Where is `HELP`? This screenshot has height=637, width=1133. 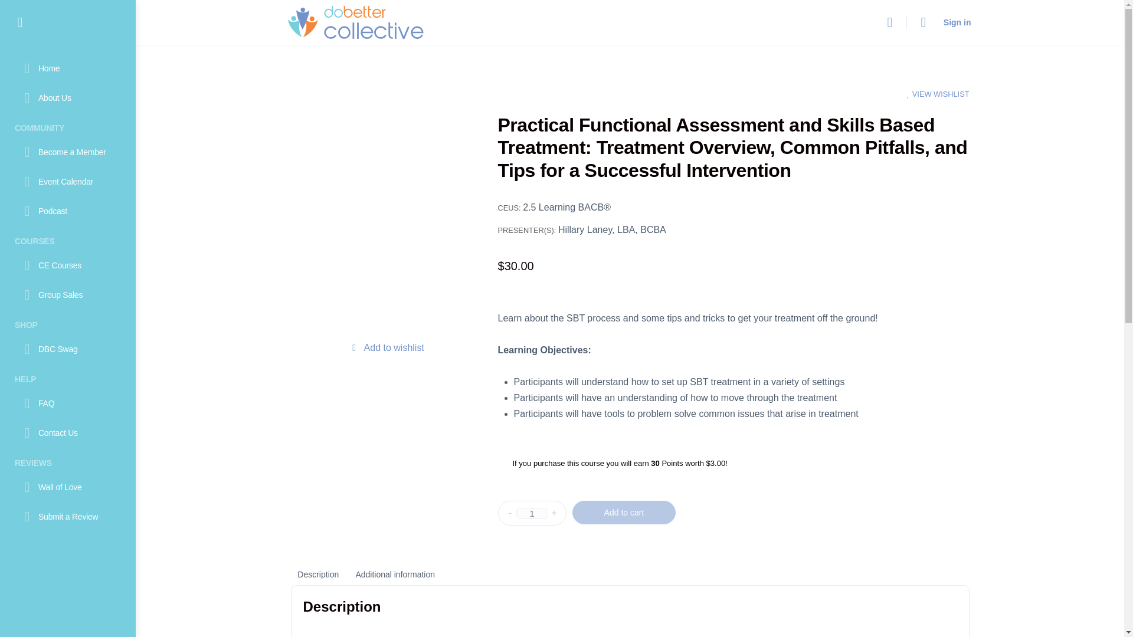
HELP is located at coordinates (67, 377).